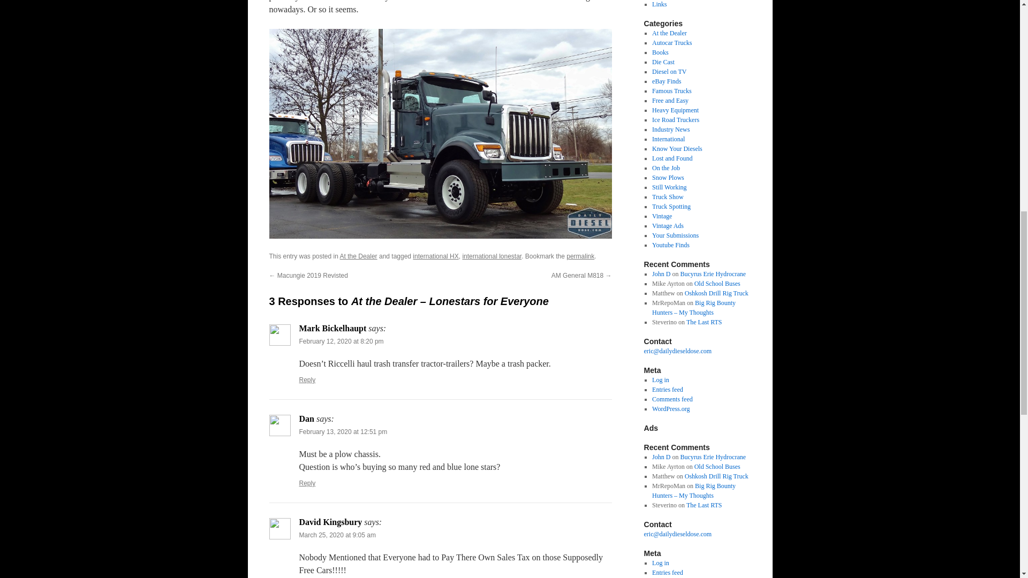  Describe the element at coordinates (337, 535) in the screenshot. I see `March 25, 2020 at 9:05 am` at that location.